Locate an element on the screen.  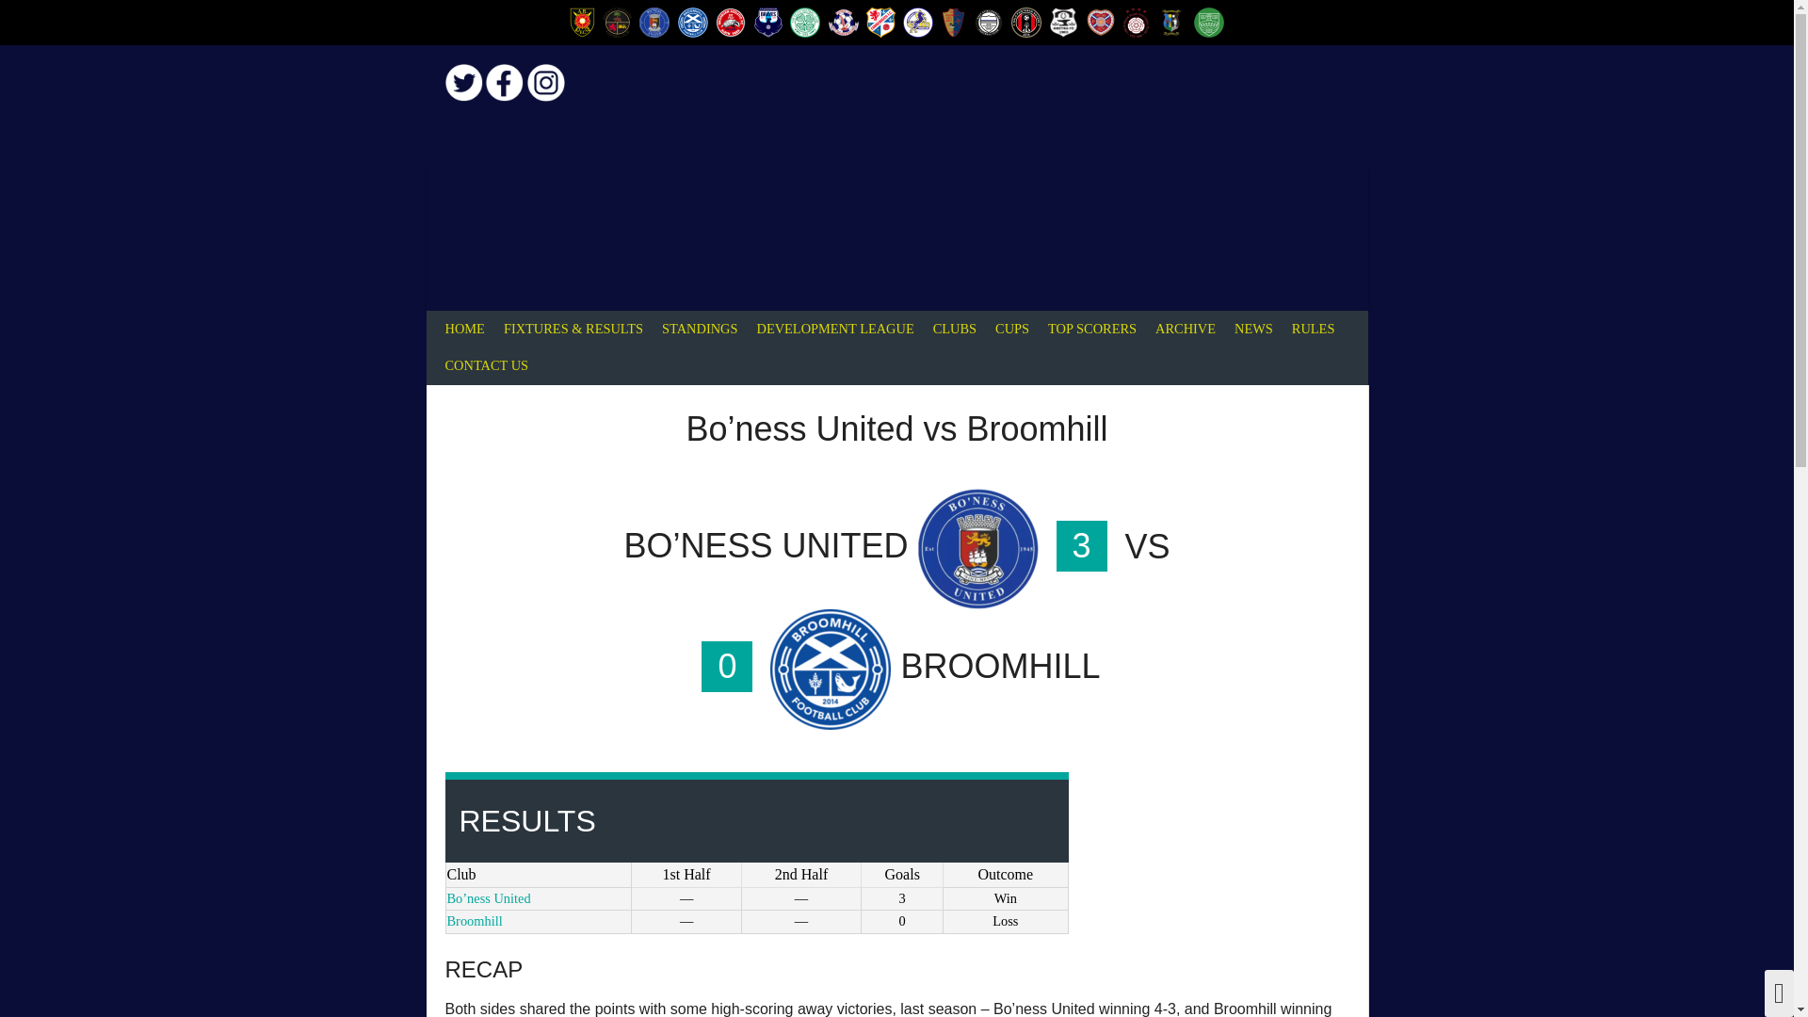
STANDINGS is located at coordinates (699, 330).